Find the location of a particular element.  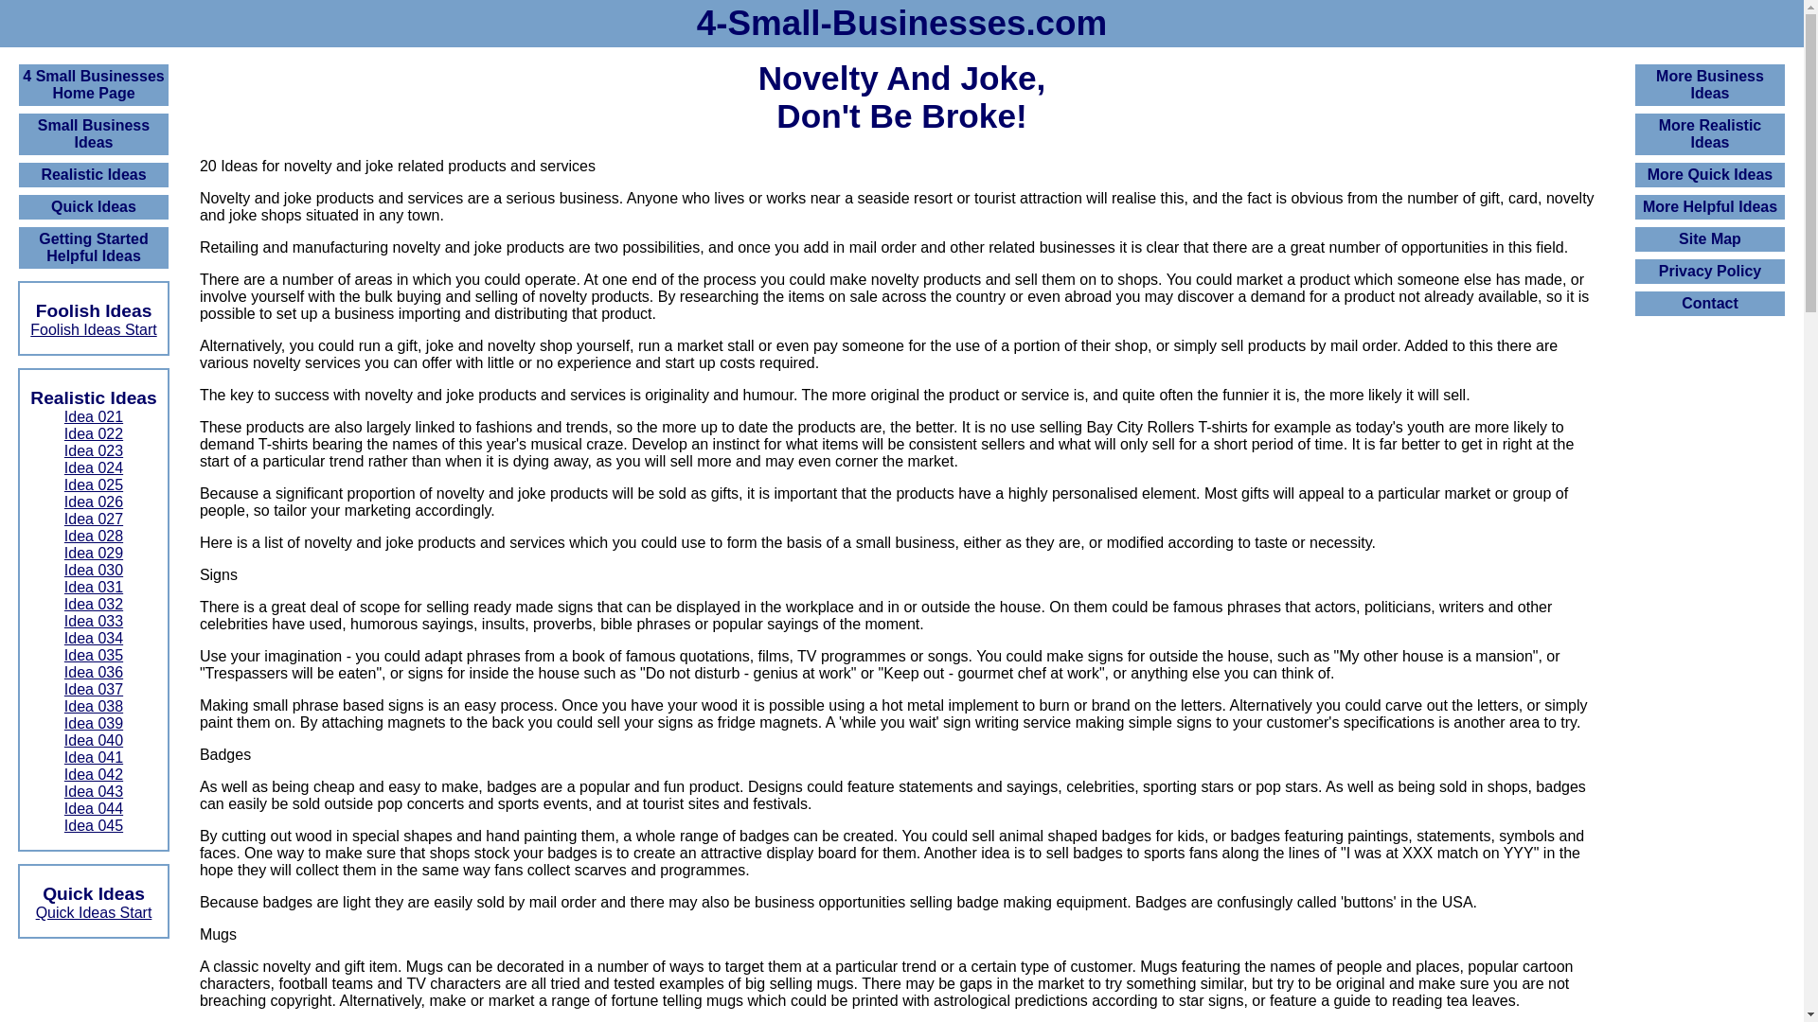

Idea 043 is located at coordinates (94, 791).